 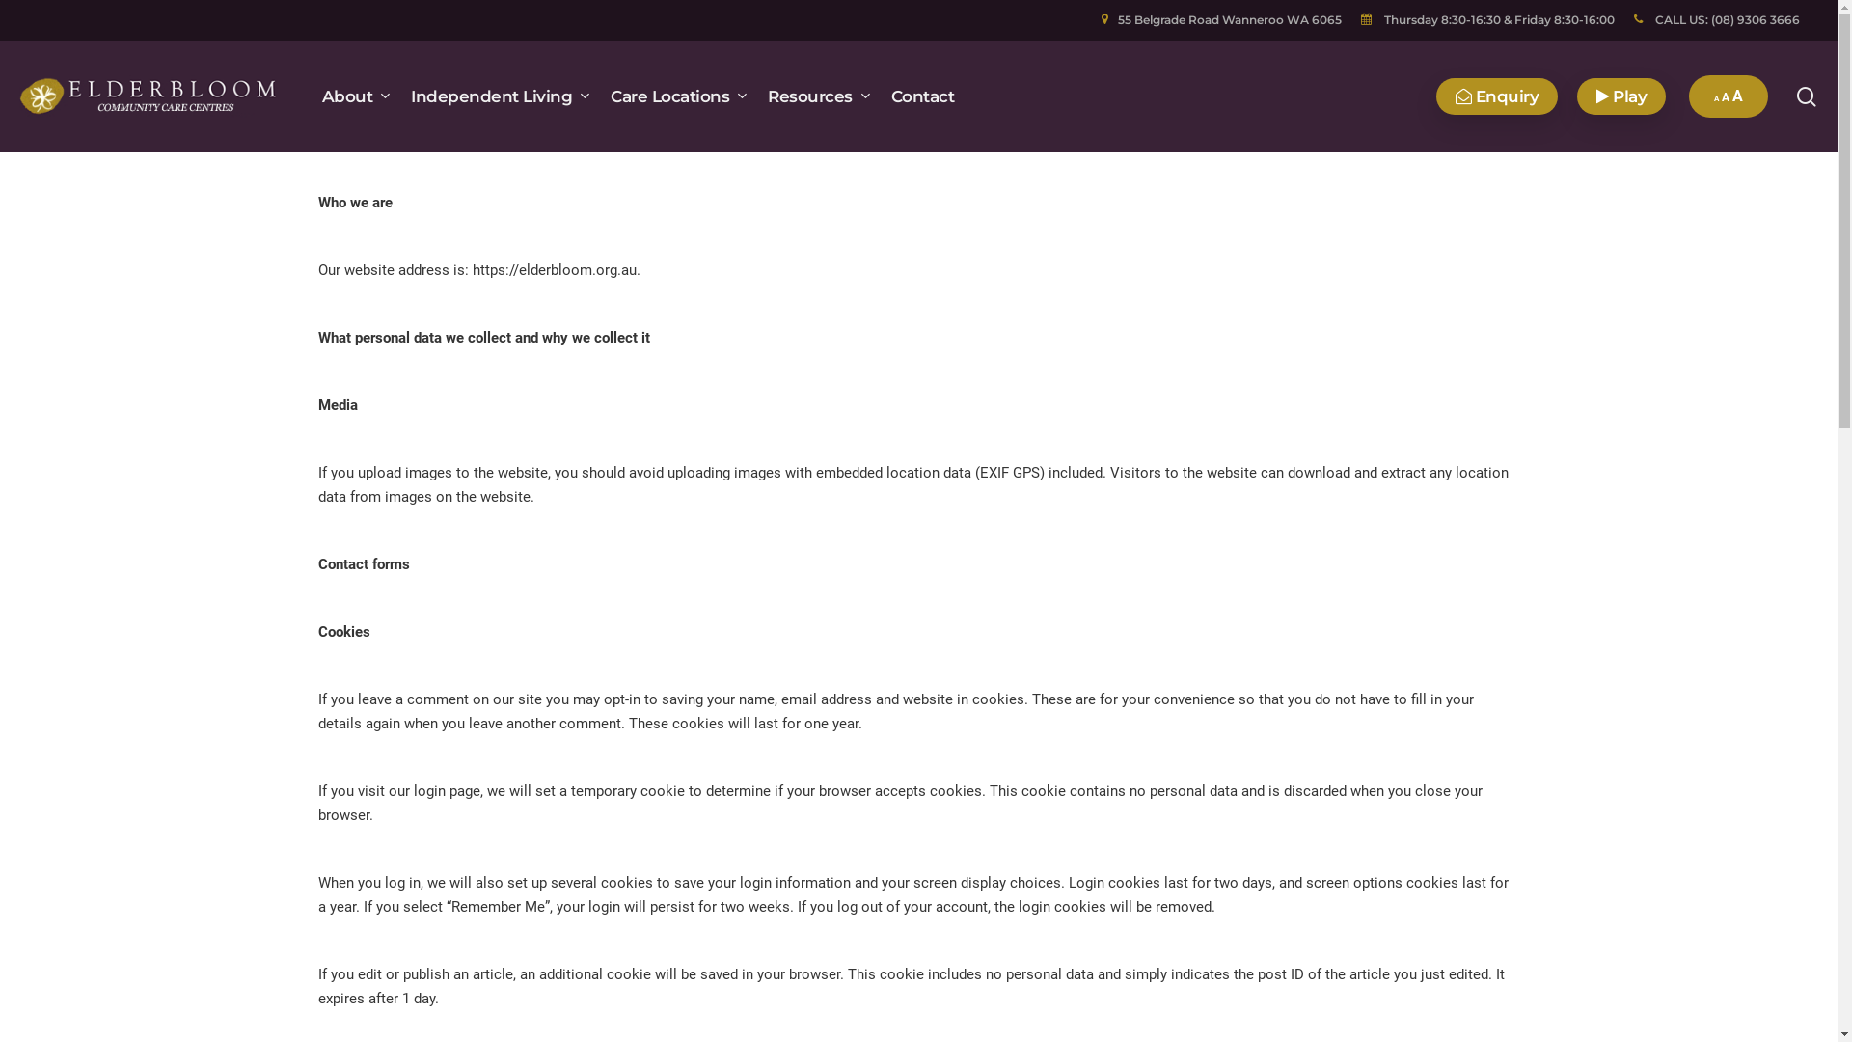 What do you see at coordinates (972, 864) in the screenshot?
I see `Volunteering` at bounding box center [972, 864].